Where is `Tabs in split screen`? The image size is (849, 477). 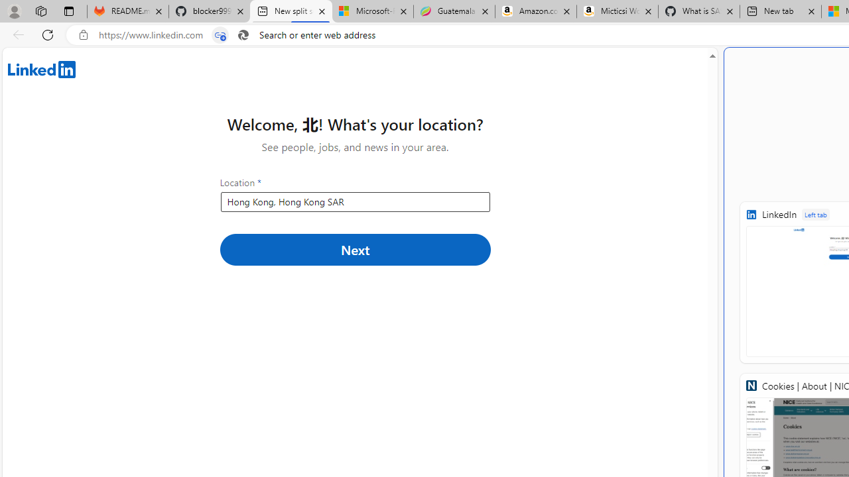 Tabs in split screen is located at coordinates (220, 35).